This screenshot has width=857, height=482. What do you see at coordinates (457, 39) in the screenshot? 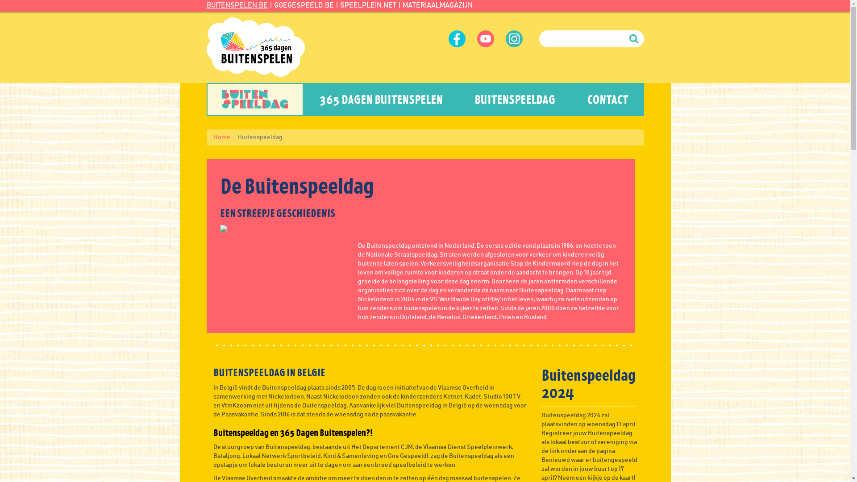
I see `Volg ons op Facebook` at bounding box center [457, 39].